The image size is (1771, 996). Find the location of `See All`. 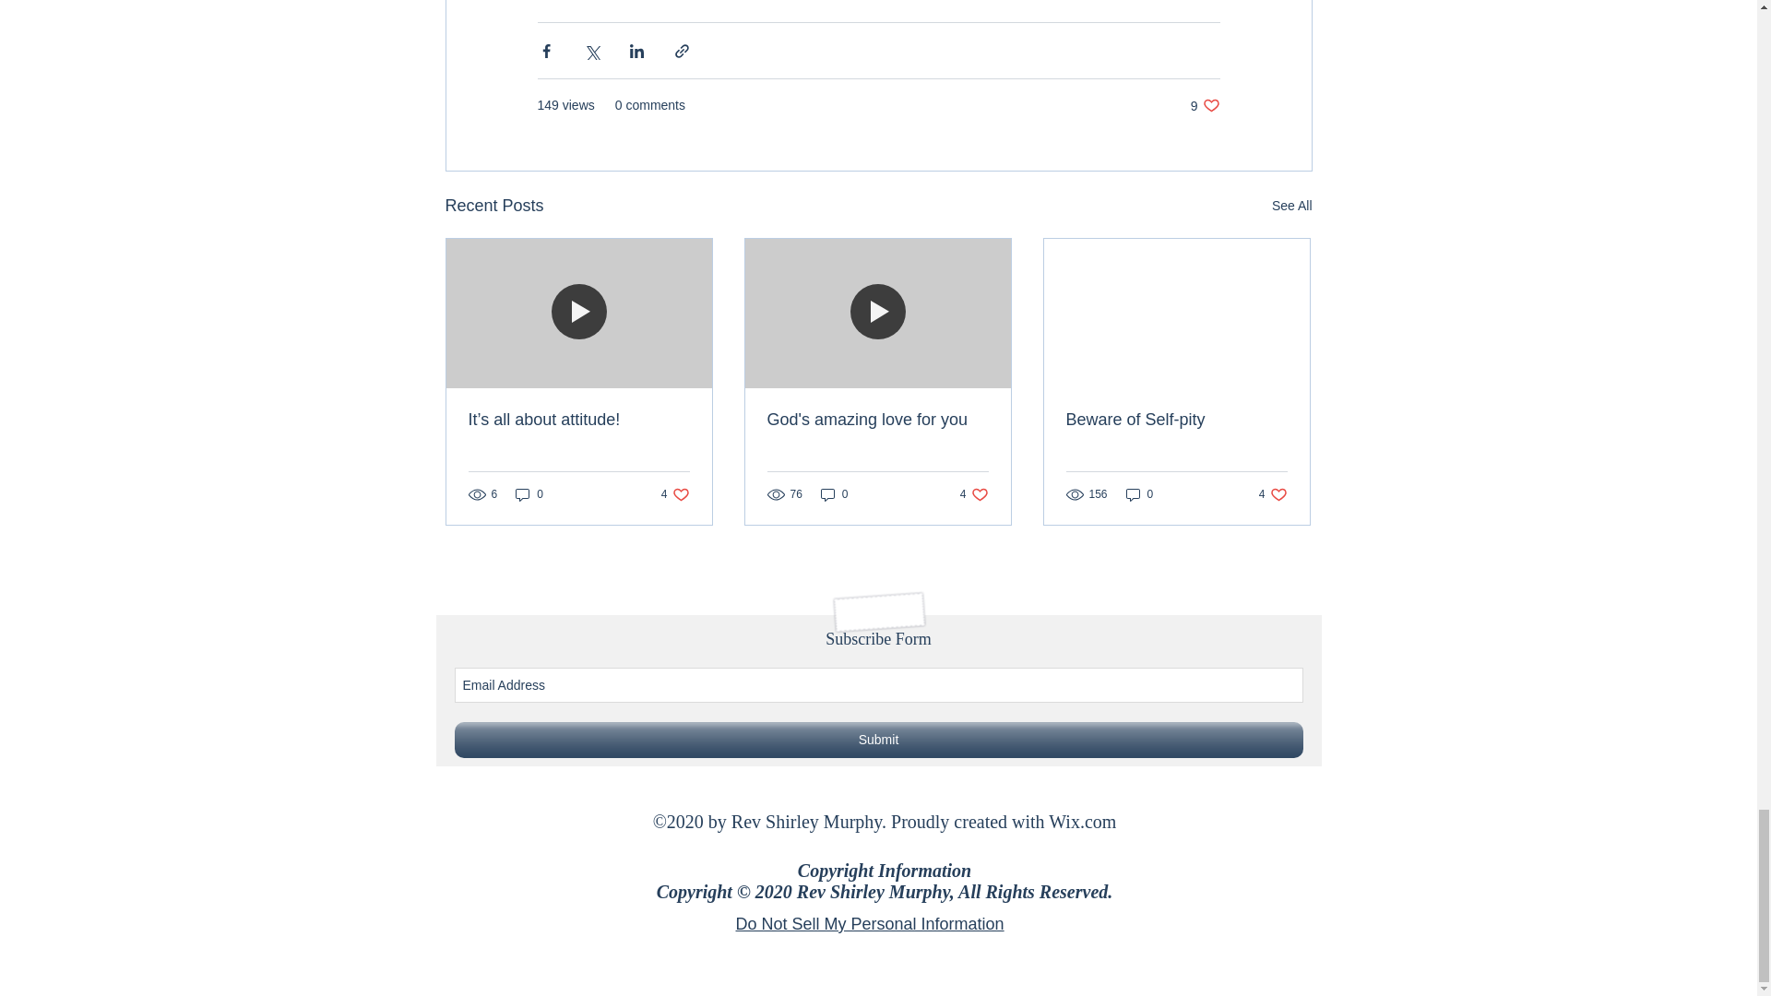

See All is located at coordinates (1291, 206).